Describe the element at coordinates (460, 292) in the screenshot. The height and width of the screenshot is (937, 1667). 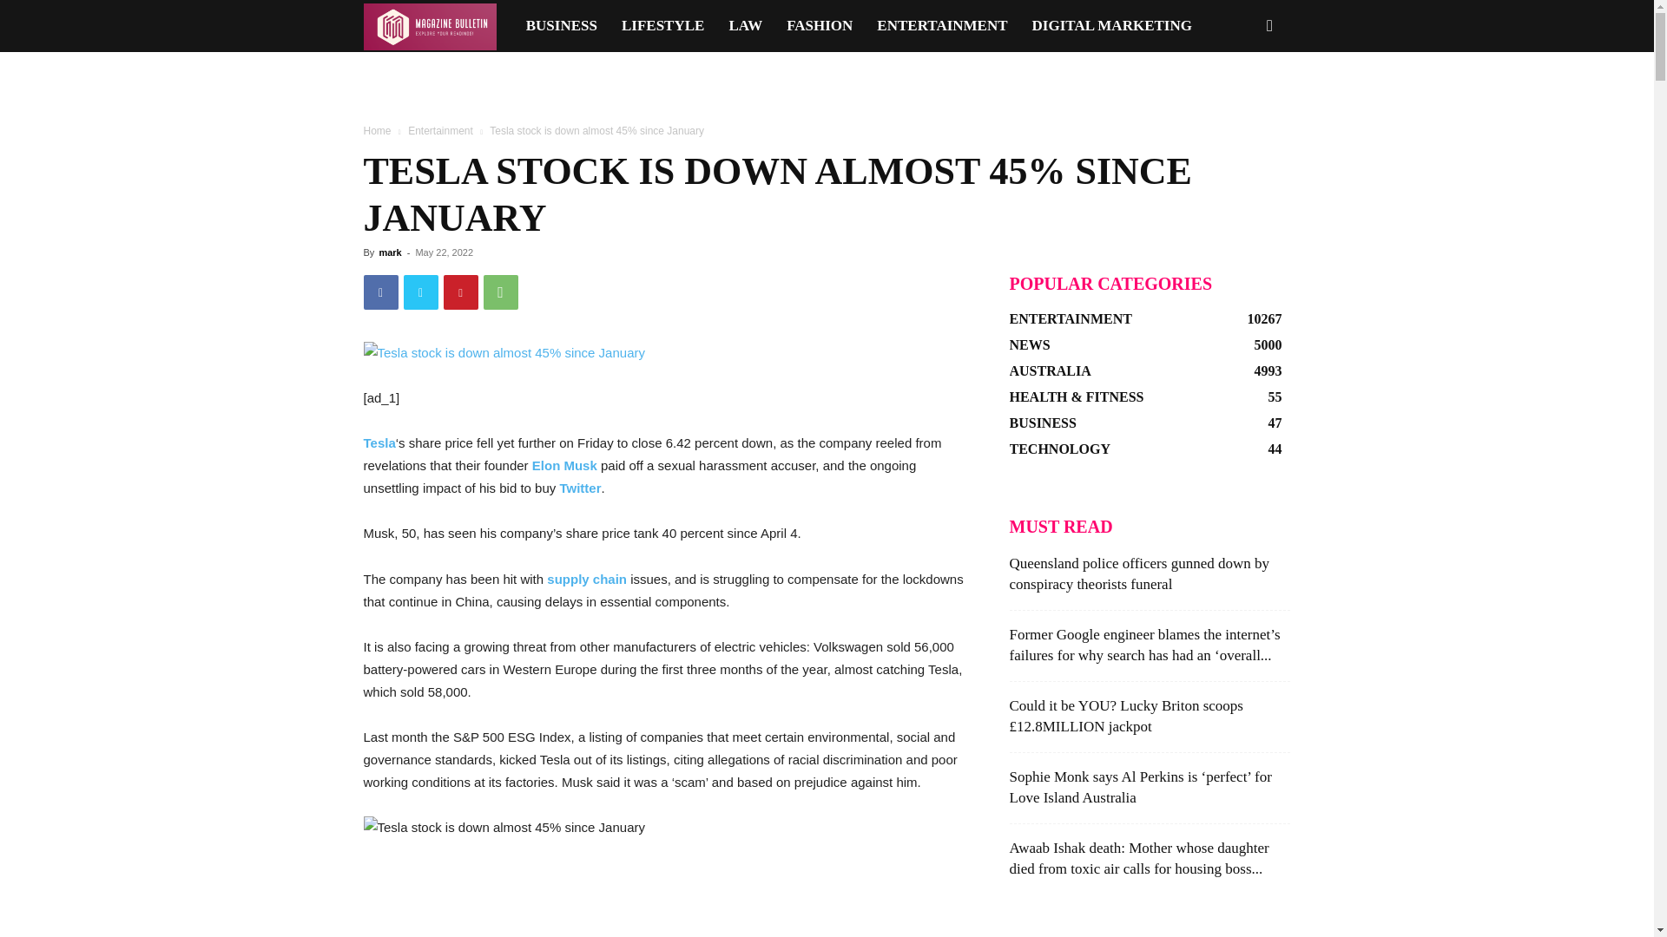
I see `Pinterest` at that location.